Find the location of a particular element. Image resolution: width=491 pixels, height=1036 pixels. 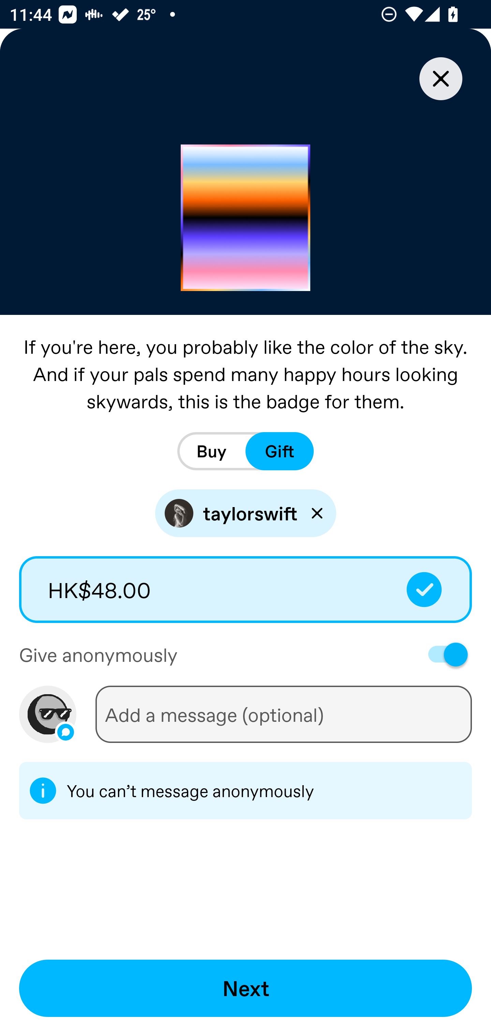

Next is located at coordinates (245, 988).